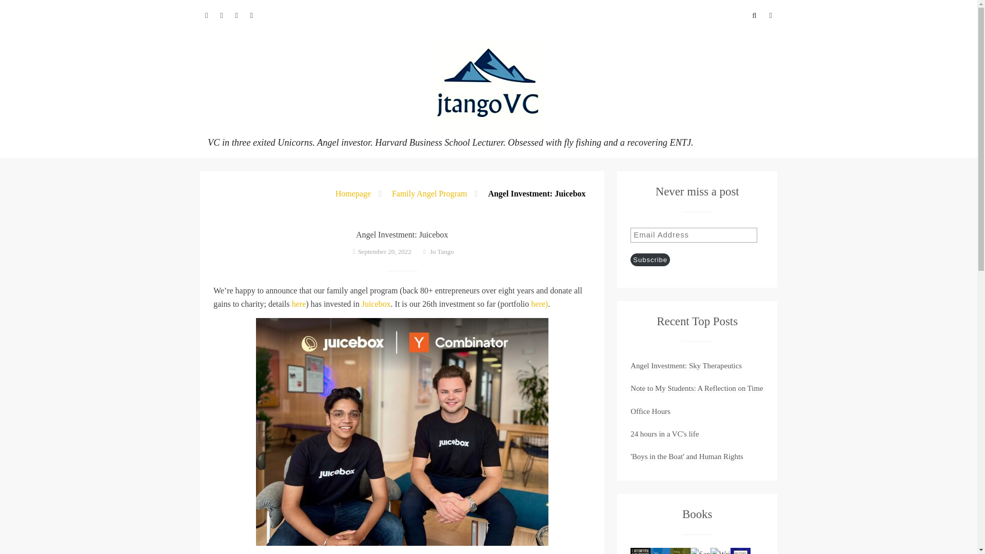 Image resolution: width=985 pixels, height=554 pixels. I want to click on Juicebox, so click(376, 304).